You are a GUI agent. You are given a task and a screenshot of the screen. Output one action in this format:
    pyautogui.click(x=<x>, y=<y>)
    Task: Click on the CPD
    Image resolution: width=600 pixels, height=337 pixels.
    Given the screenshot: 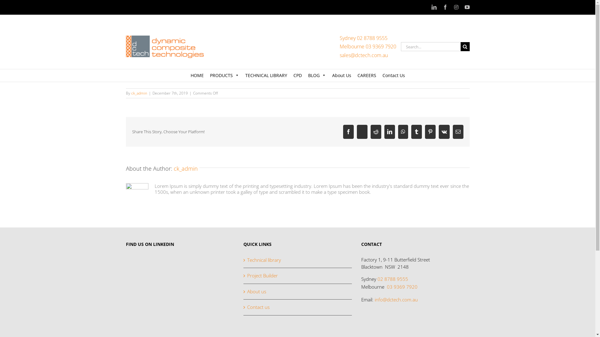 What is the action you would take?
    pyautogui.click(x=297, y=76)
    